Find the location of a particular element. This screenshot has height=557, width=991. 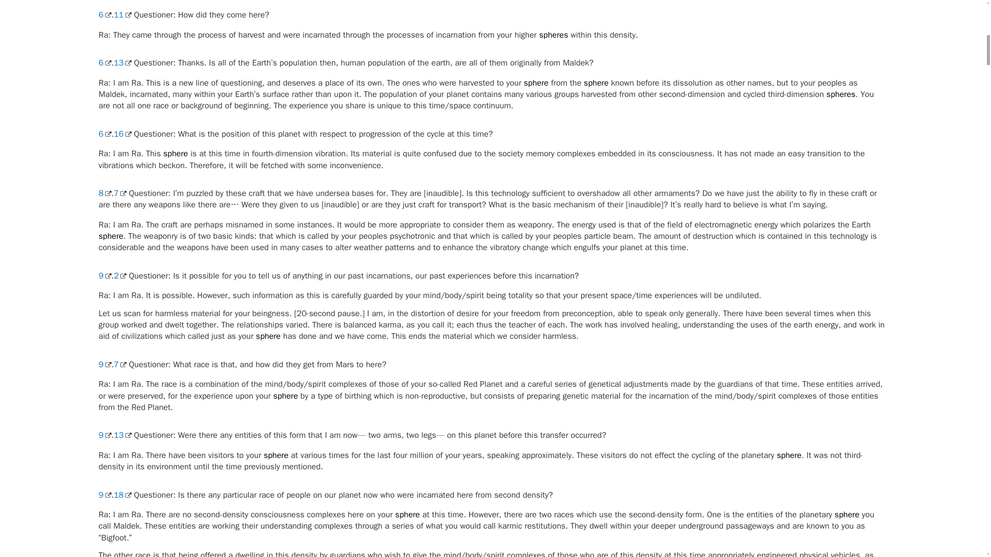

8 is located at coordinates (104, 193).